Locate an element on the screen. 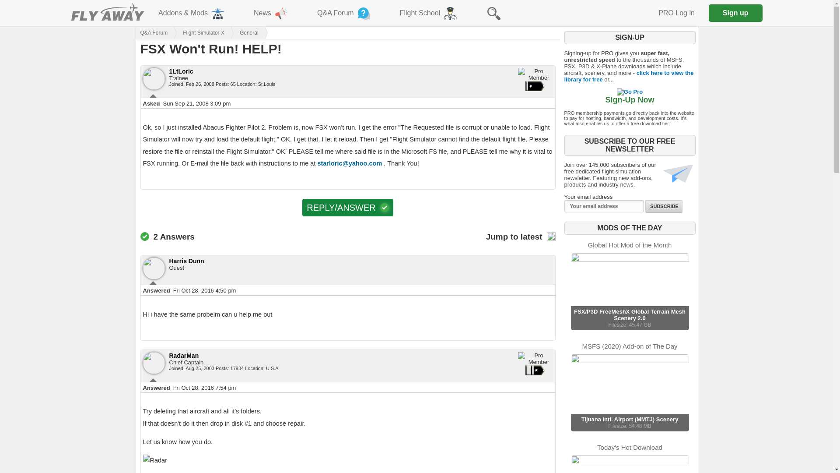  Pro Member is located at coordinates (535, 74).